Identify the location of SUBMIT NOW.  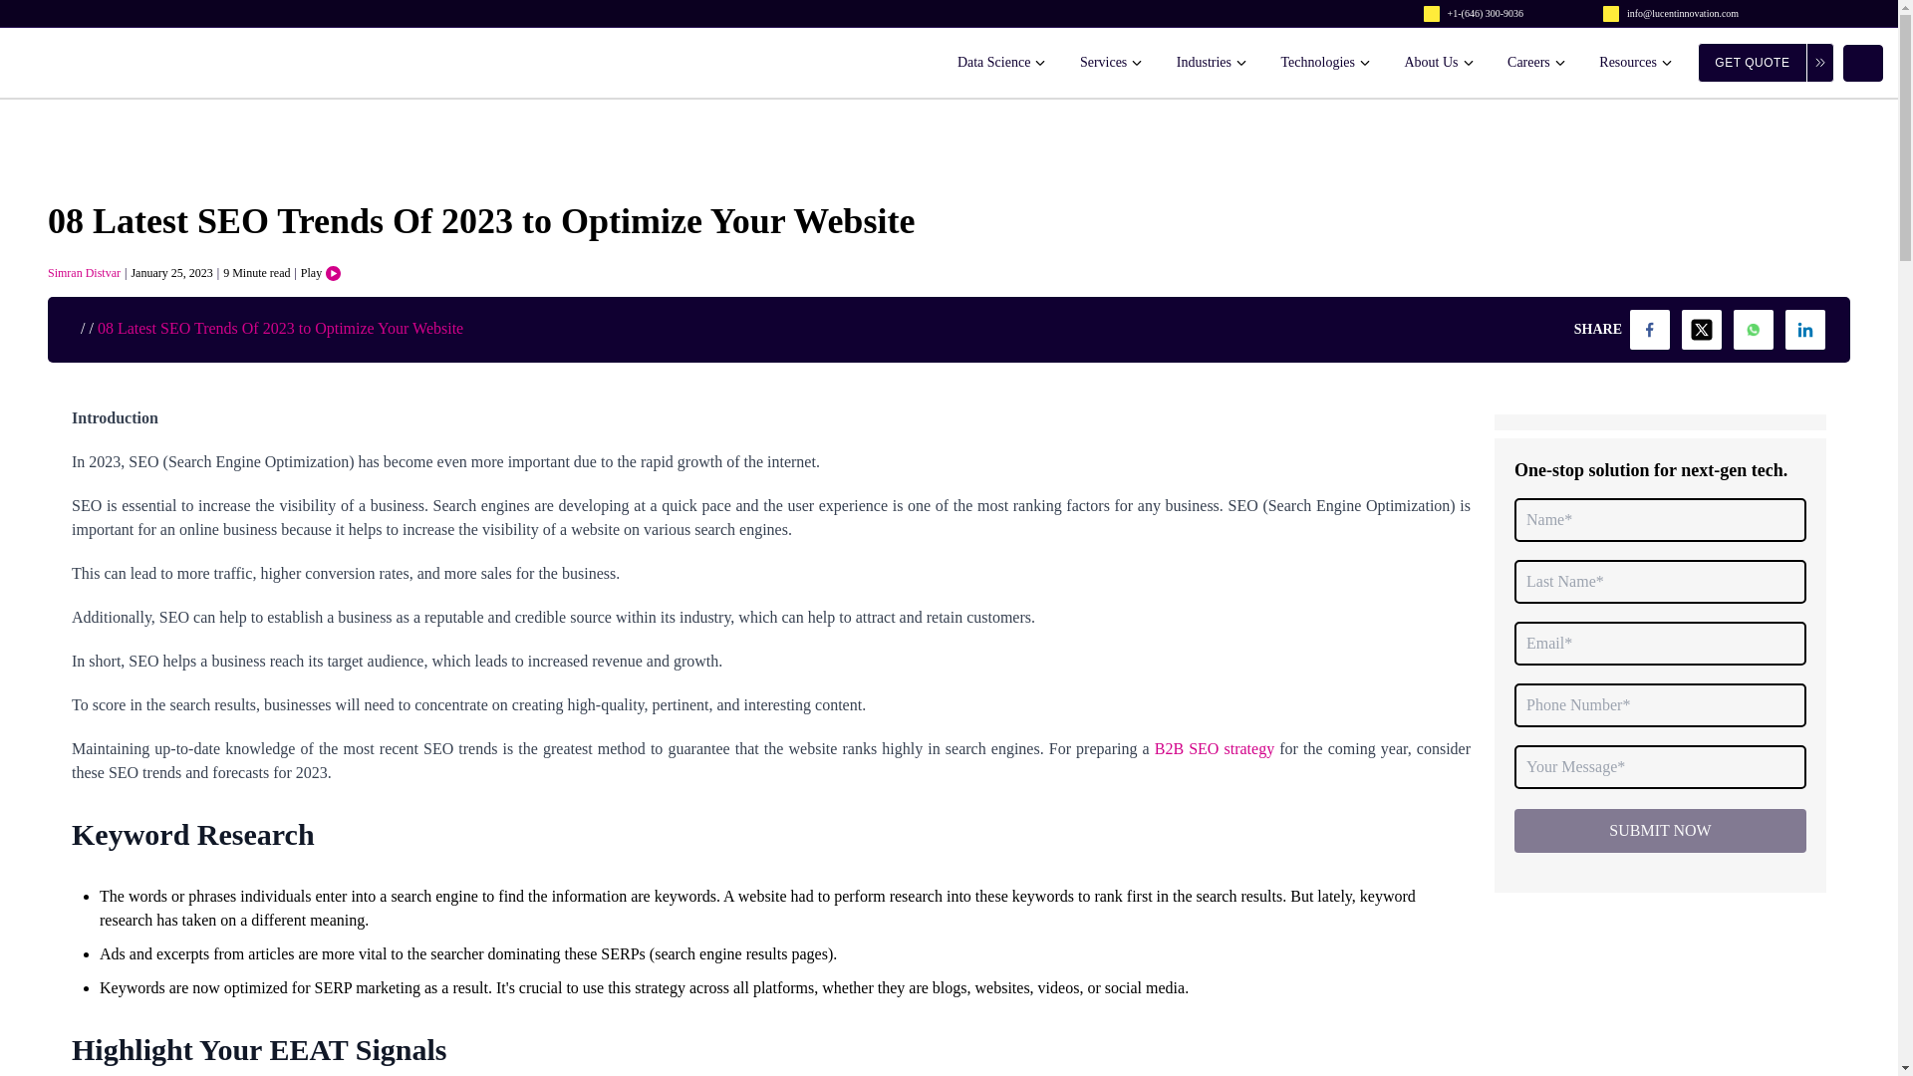
(1660, 831).